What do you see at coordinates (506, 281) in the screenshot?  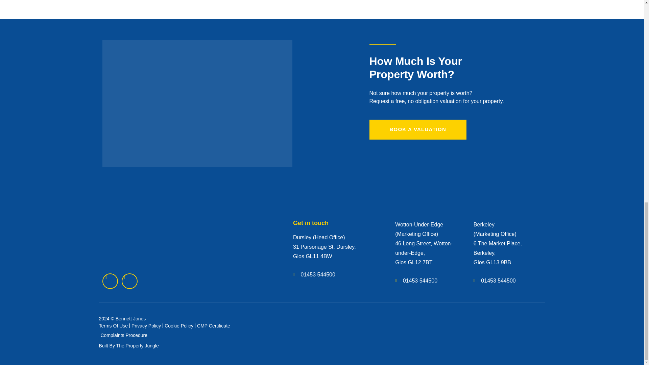 I see `01453 544500` at bounding box center [506, 281].